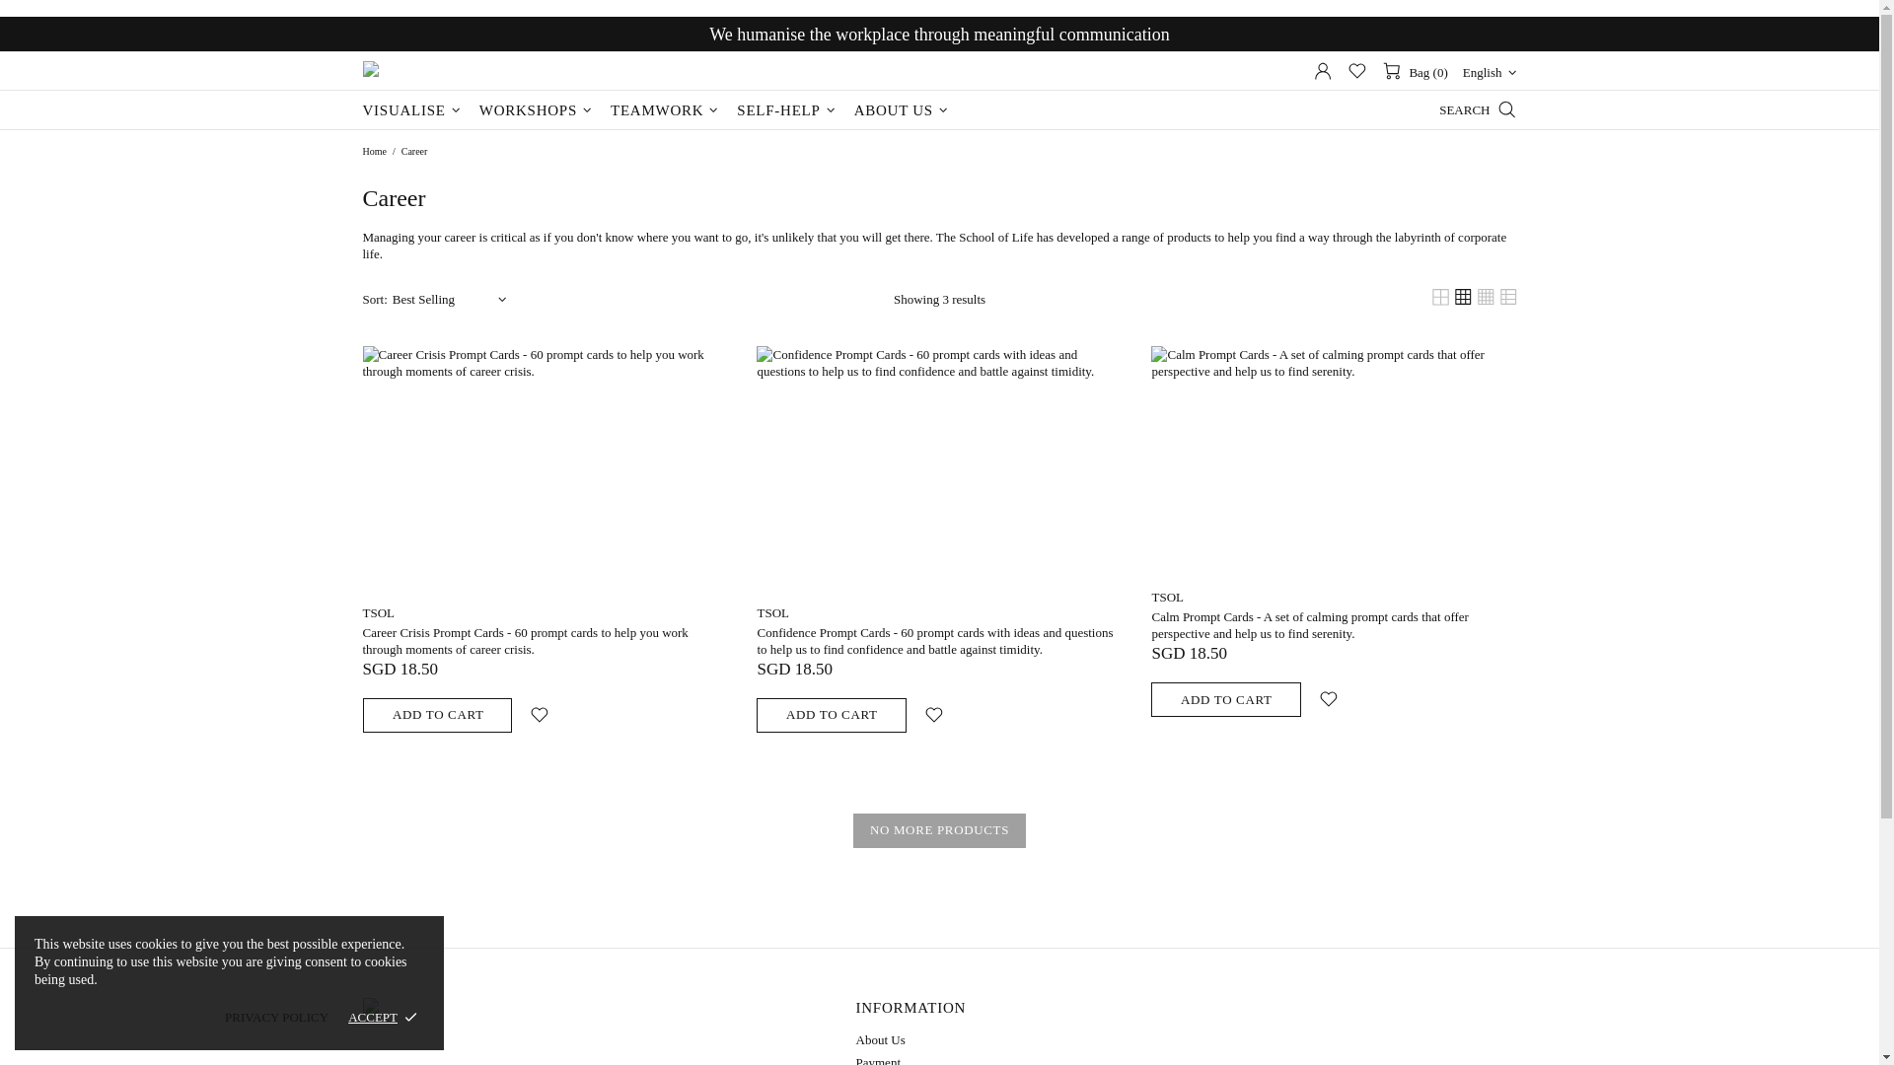  What do you see at coordinates (667, 109) in the screenshot?
I see `TEAMWORK` at bounding box center [667, 109].